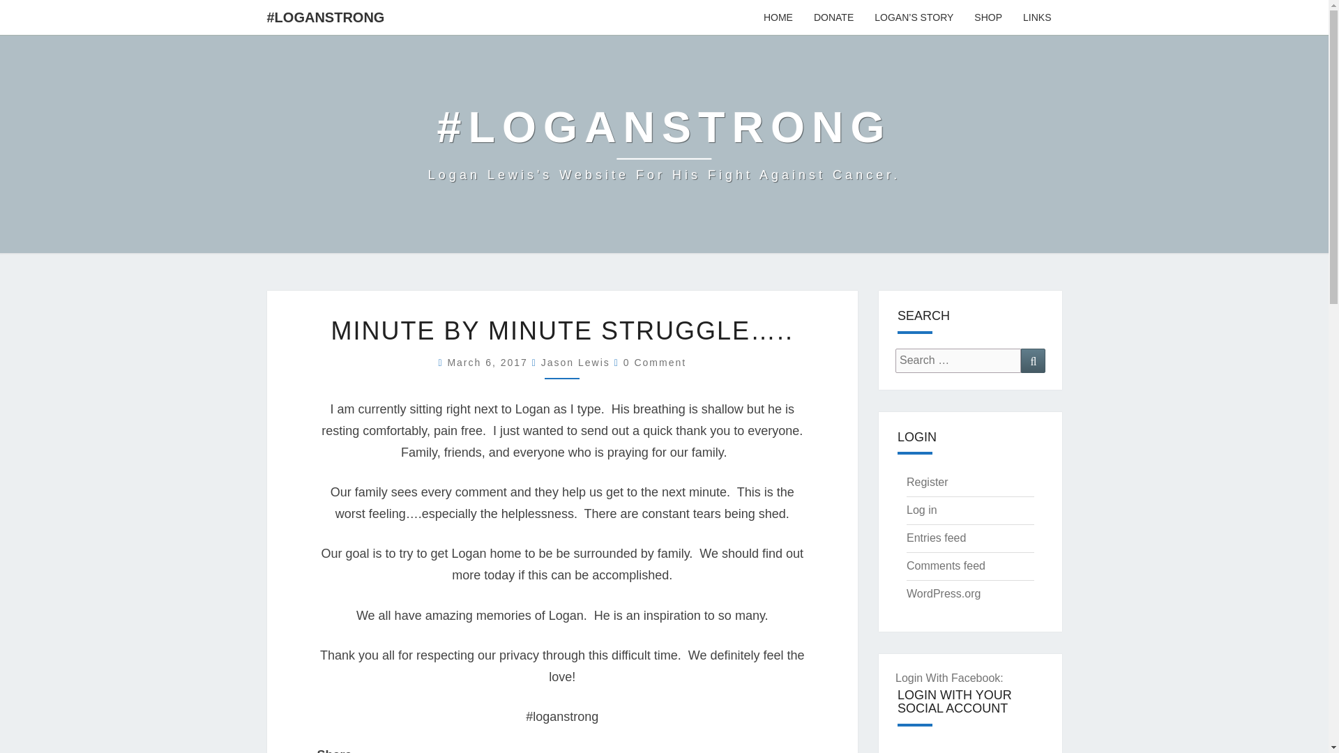 The height and width of the screenshot is (753, 1339). What do you see at coordinates (778, 17) in the screenshot?
I see `HOME` at bounding box center [778, 17].